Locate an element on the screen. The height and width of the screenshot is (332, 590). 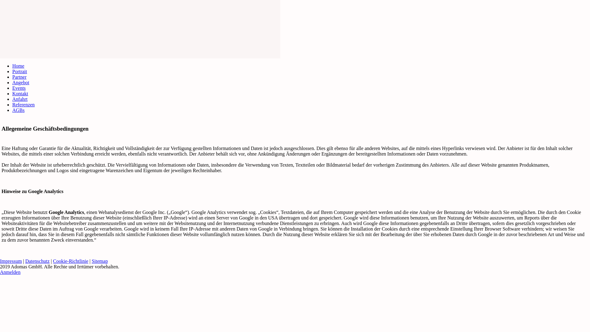
AGBs is located at coordinates (18, 110).